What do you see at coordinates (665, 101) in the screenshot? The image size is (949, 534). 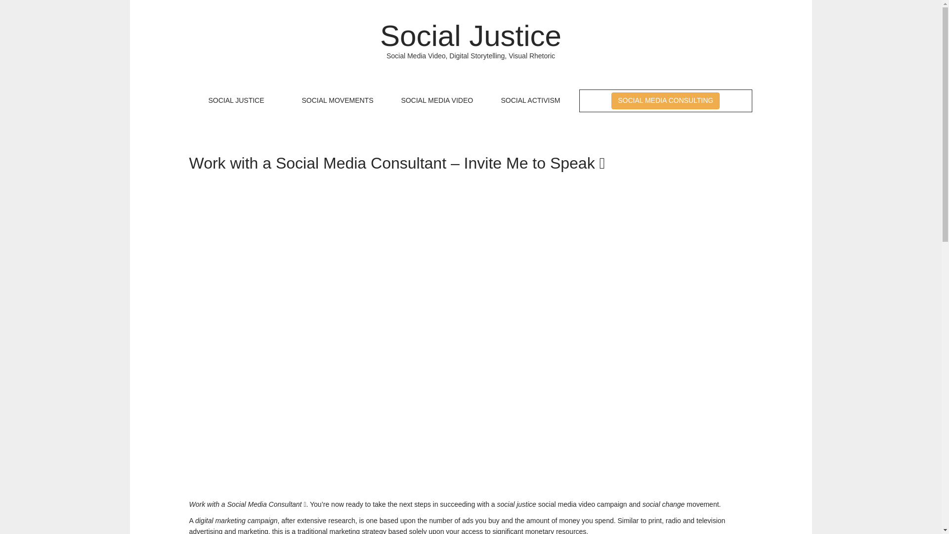 I see `SOCIAL MEDIA CONSULTING` at bounding box center [665, 101].